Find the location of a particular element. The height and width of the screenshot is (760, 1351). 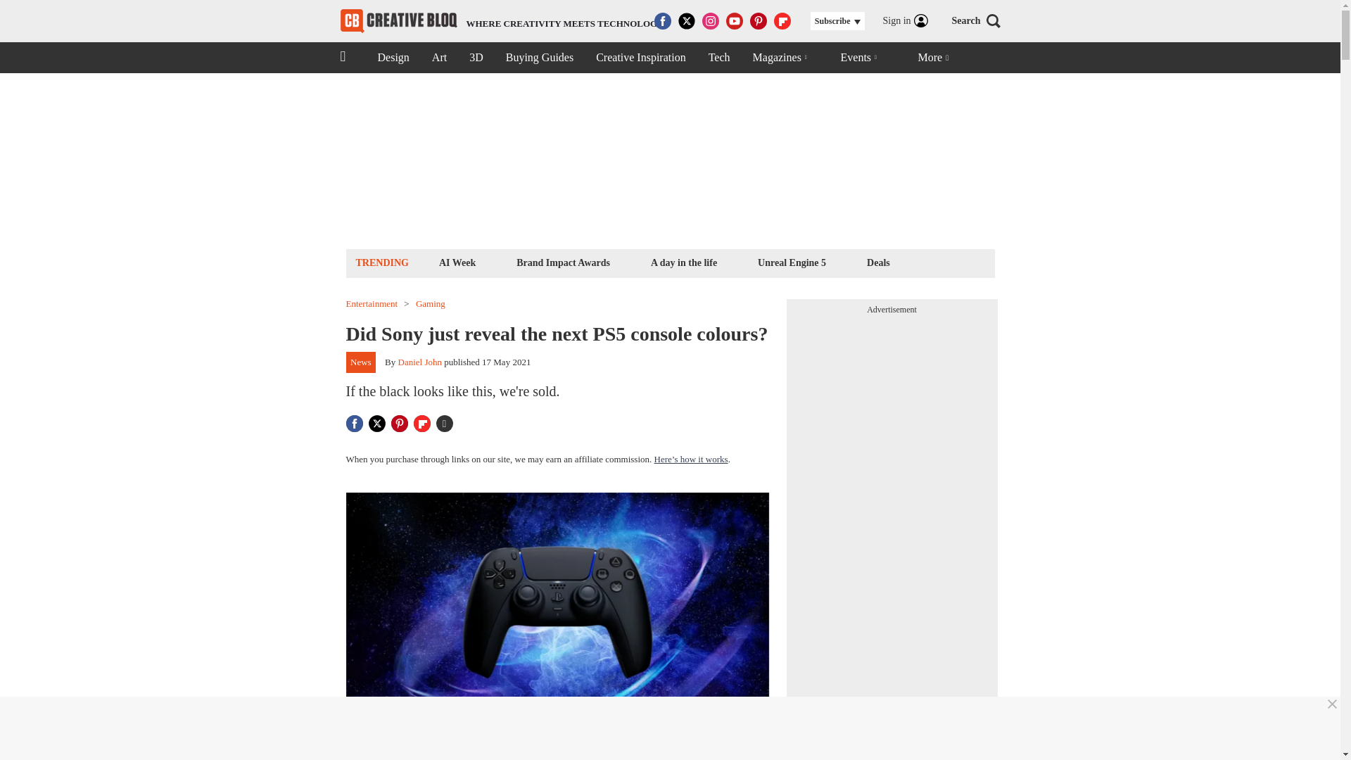

Creative Inspiration is located at coordinates (640, 58).